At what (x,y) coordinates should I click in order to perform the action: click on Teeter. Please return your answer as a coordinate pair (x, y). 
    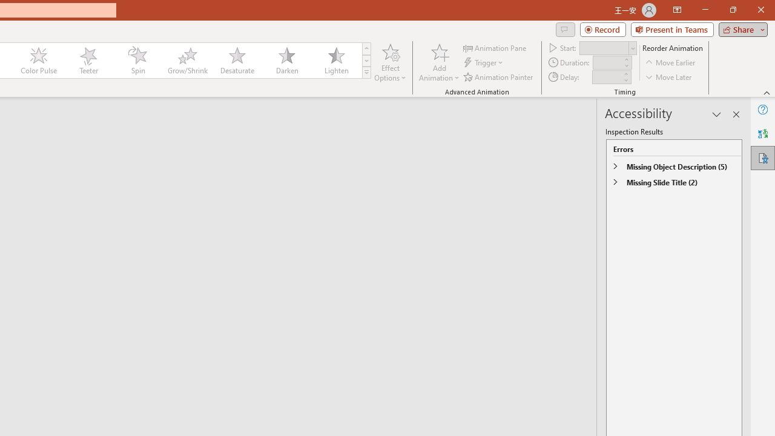
    Looking at the image, I should click on (88, 61).